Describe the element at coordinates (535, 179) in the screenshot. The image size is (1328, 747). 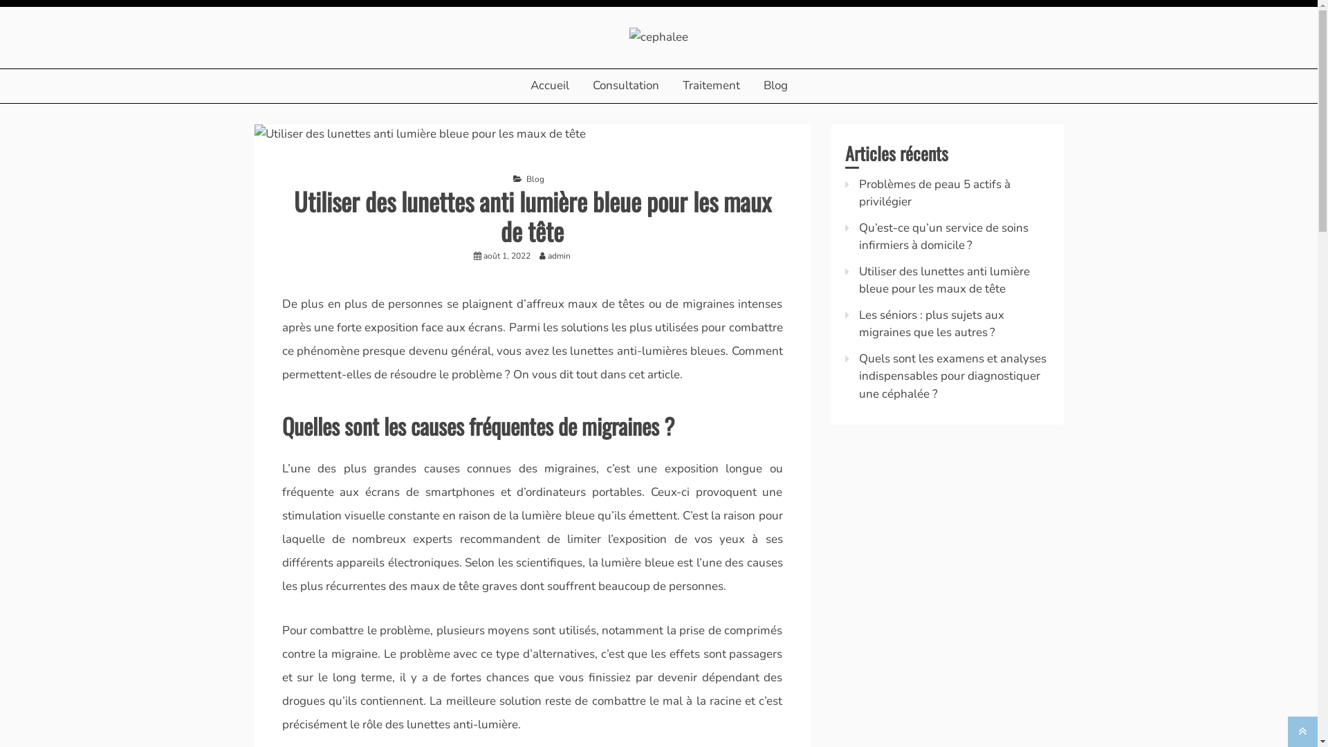
I see `Blog` at that location.